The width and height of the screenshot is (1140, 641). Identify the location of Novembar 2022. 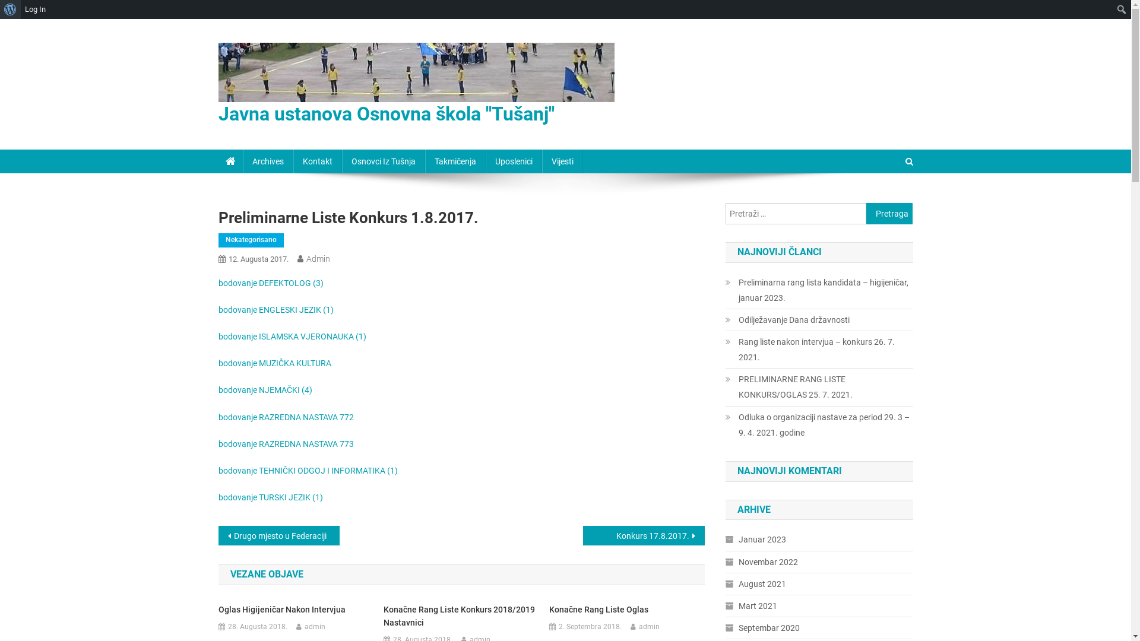
(762, 562).